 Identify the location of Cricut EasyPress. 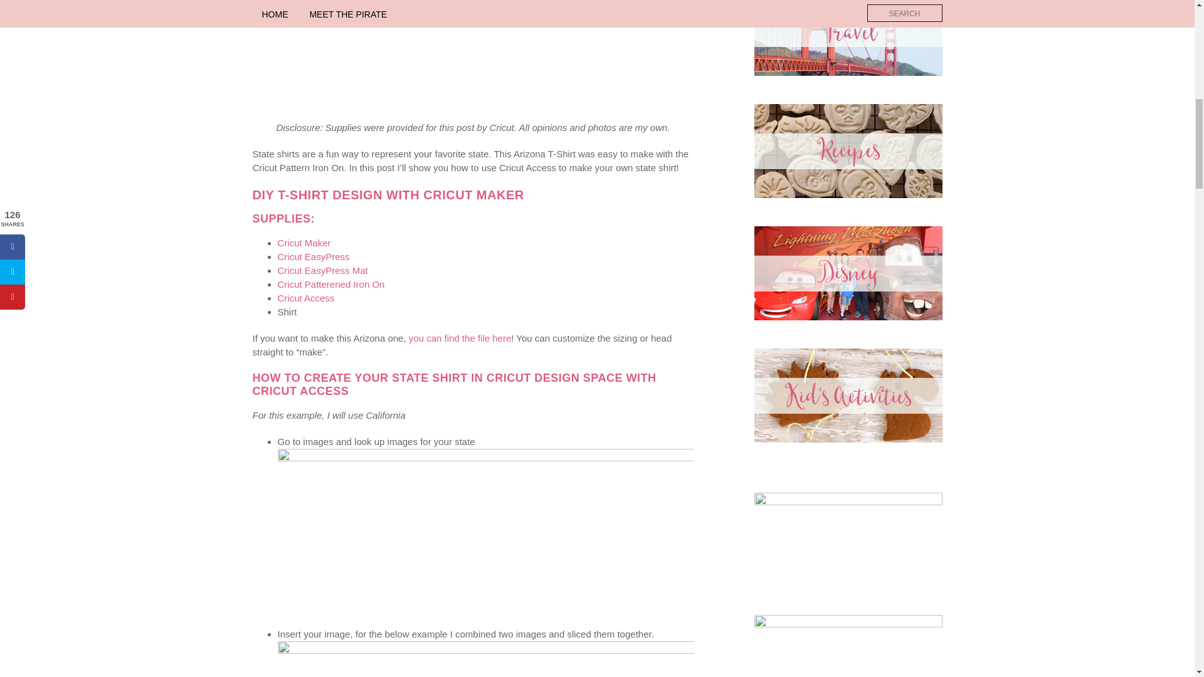
(312, 256).